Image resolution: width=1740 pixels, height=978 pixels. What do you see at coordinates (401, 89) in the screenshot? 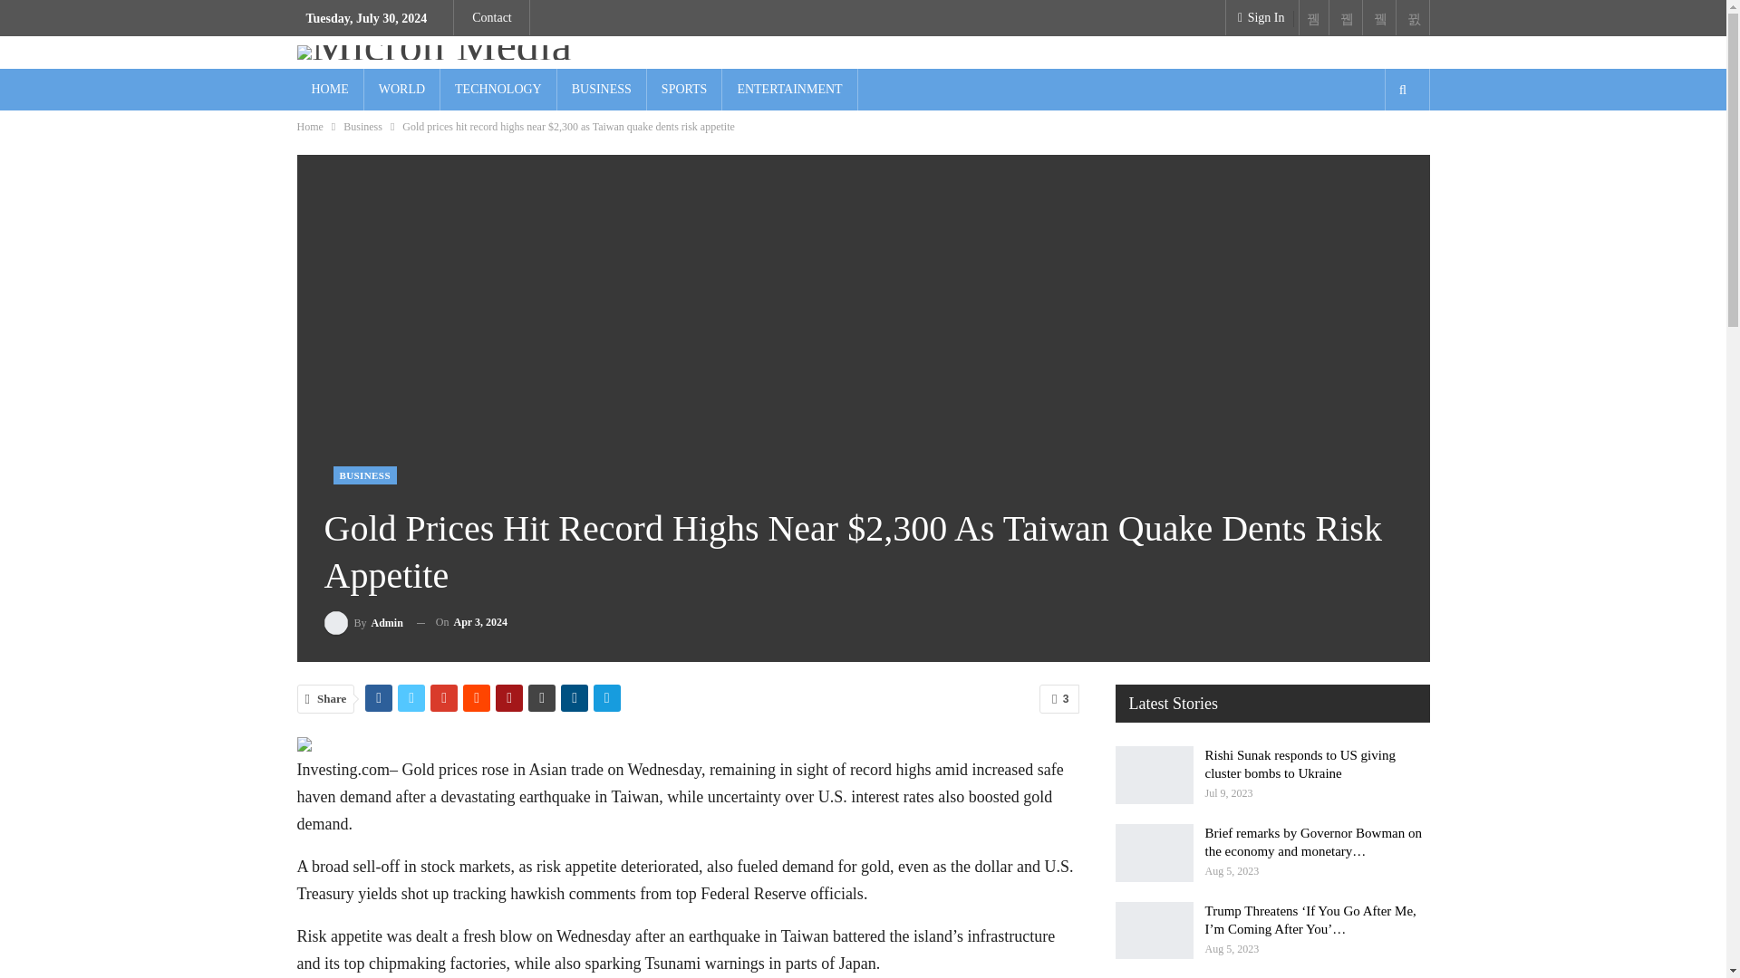
I see `WORLD` at bounding box center [401, 89].